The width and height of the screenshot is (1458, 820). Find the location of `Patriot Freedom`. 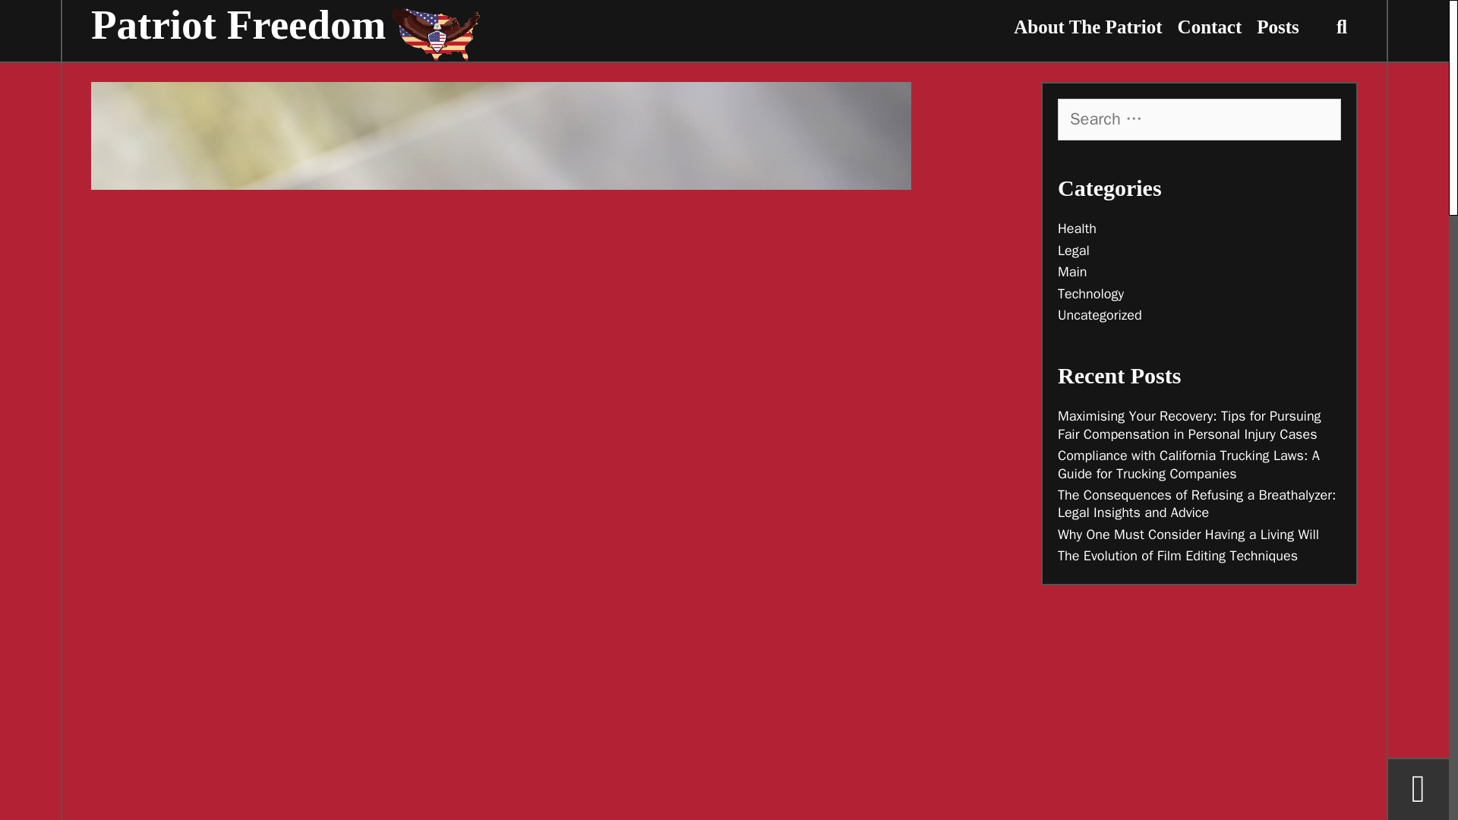

Patriot Freedom is located at coordinates (238, 24).